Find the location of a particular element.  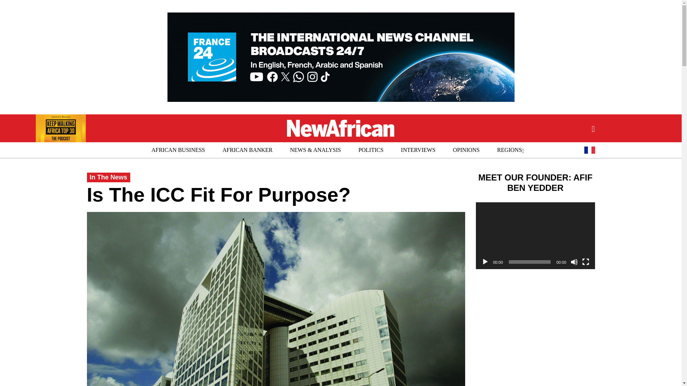

Play is located at coordinates (485, 262).